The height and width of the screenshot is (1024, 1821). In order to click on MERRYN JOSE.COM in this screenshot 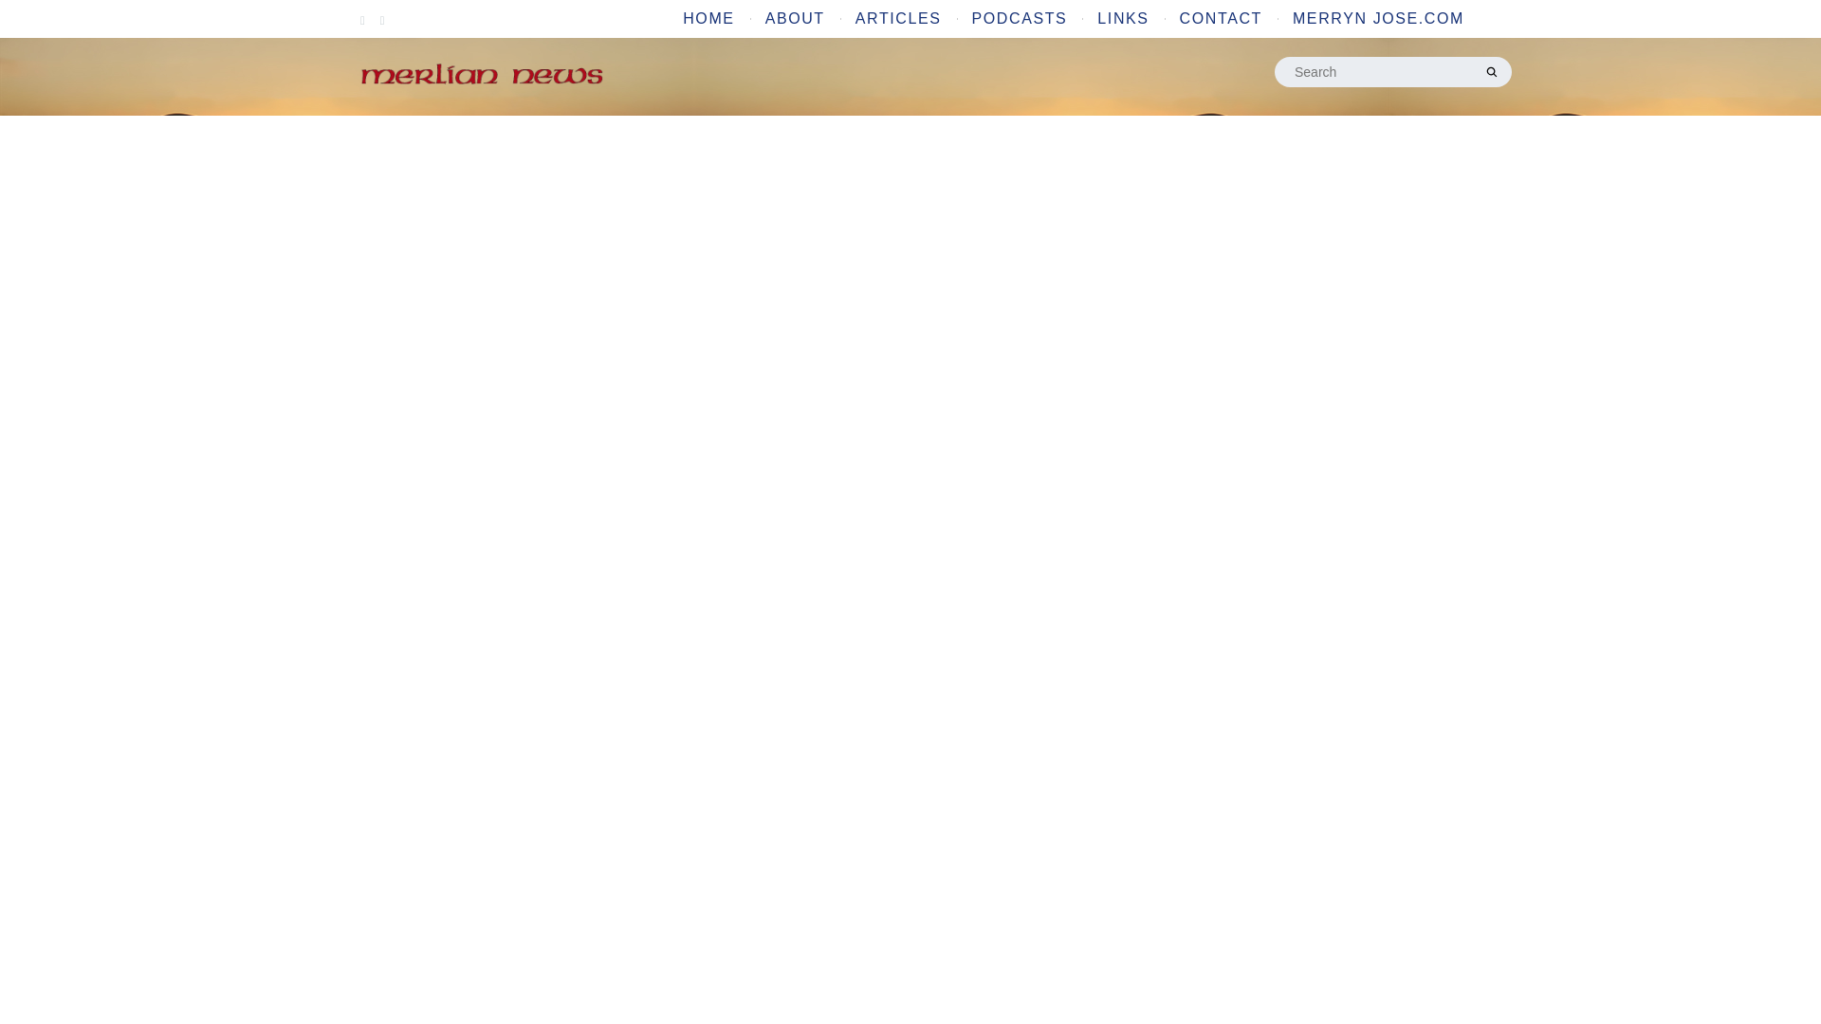, I will do `click(1378, 19)`.